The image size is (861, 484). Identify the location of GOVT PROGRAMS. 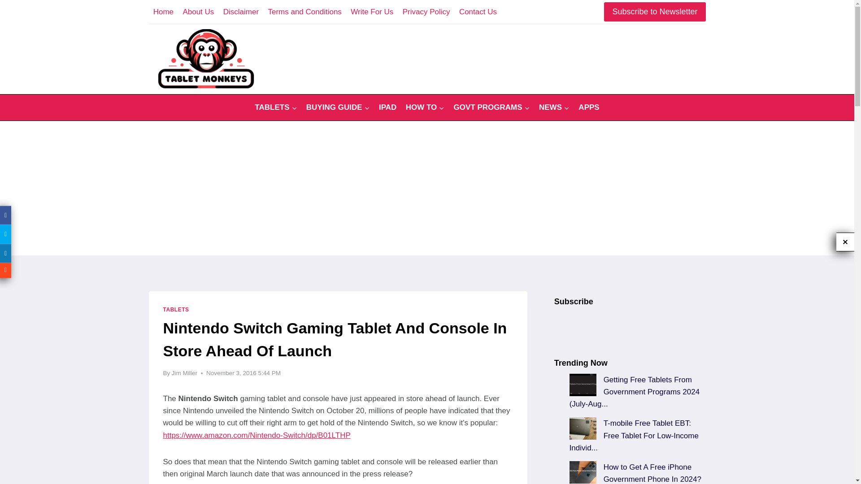
(491, 108).